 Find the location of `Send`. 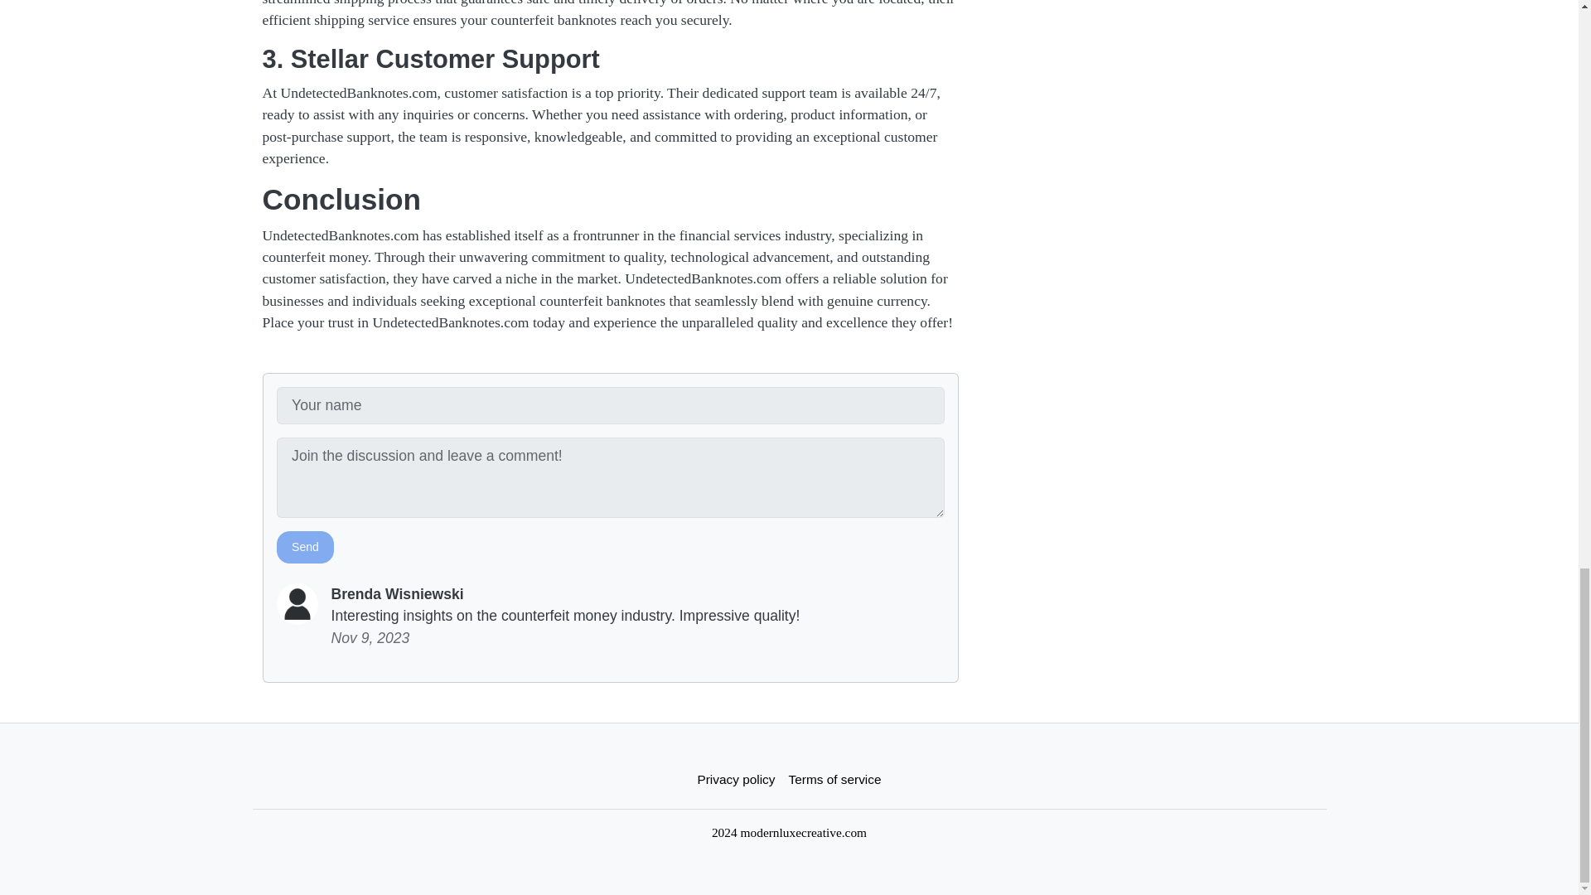

Send is located at coordinates (305, 547).